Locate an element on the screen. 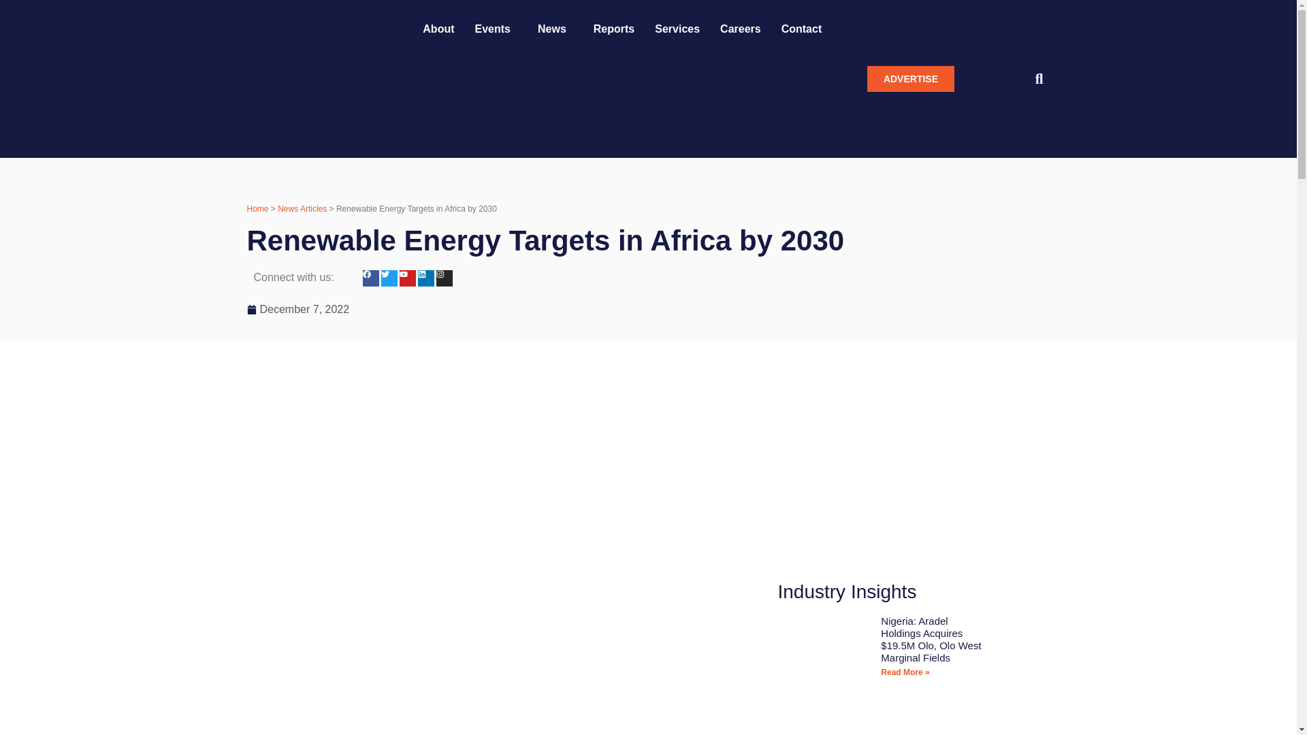 This screenshot has height=735, width=1307. Careers is located at coordinates (740, 29).